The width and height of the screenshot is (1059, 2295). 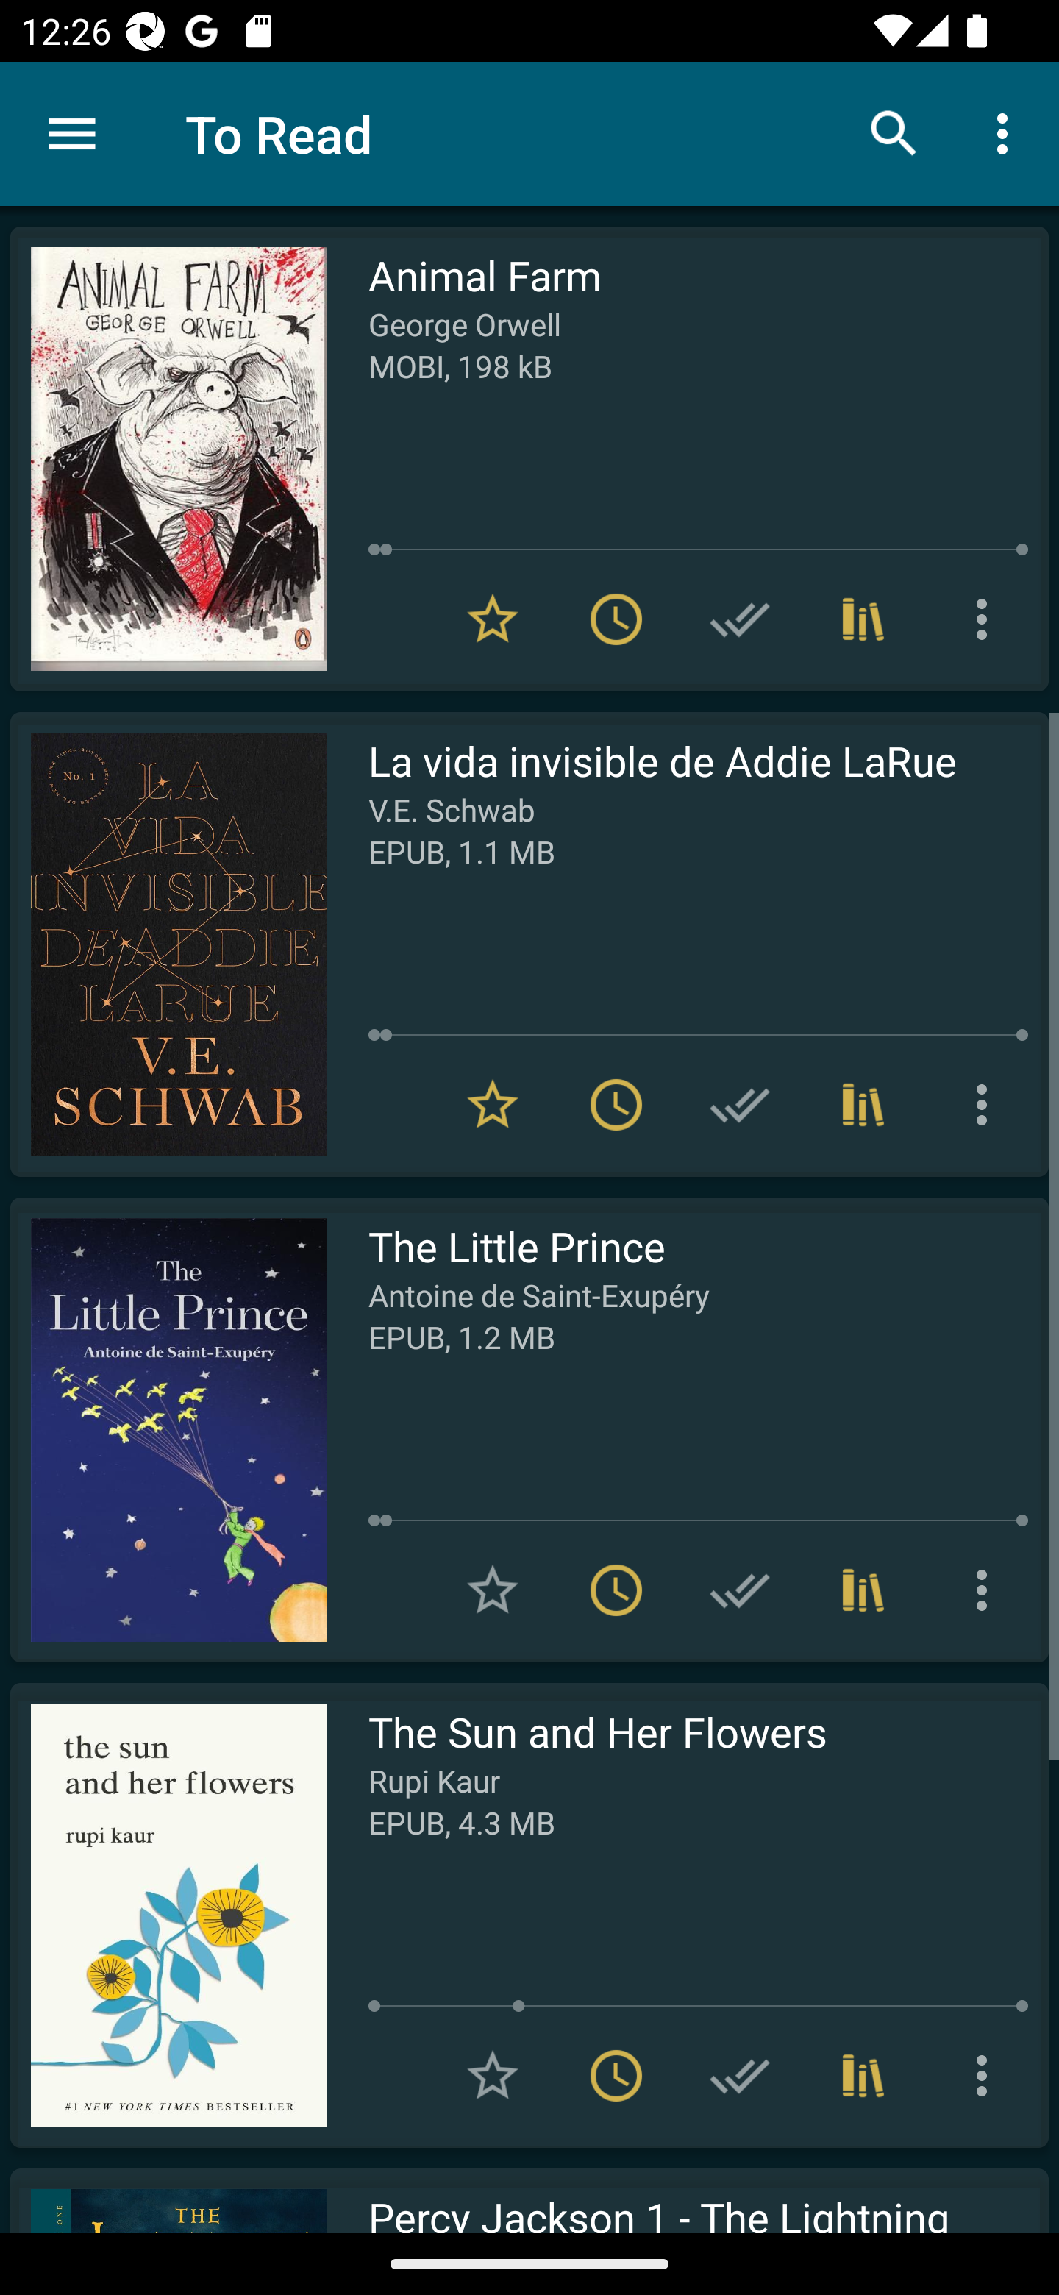 I want to click on Add to Have read, so click(x=740, y=1590).